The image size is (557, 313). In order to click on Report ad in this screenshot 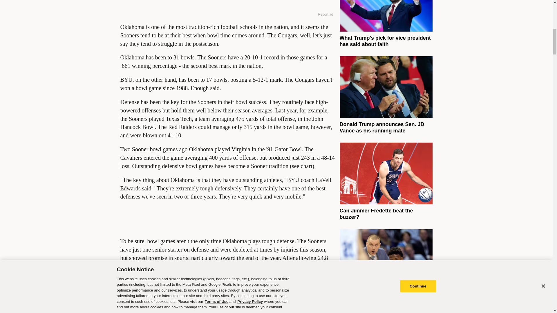, I will do `click(325, 14)`.